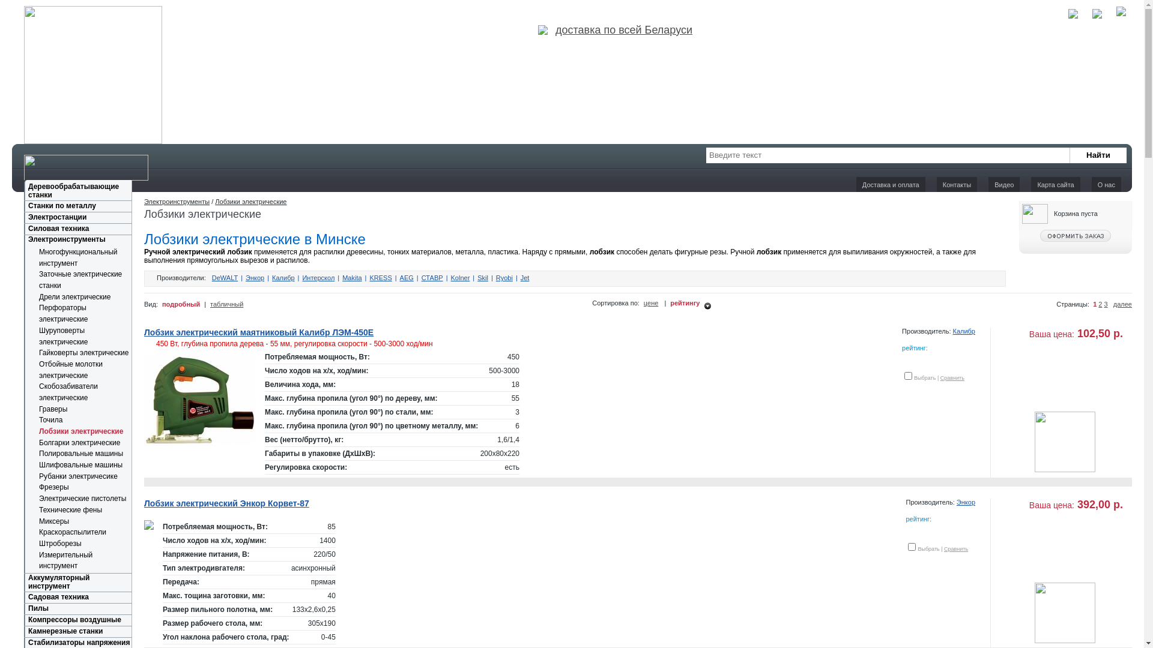 This screenshot has width=1153, height=648. What do you see at coordinates (1100, 304) in the screenshot?
I see `2` at bounding box center [1100, 304].